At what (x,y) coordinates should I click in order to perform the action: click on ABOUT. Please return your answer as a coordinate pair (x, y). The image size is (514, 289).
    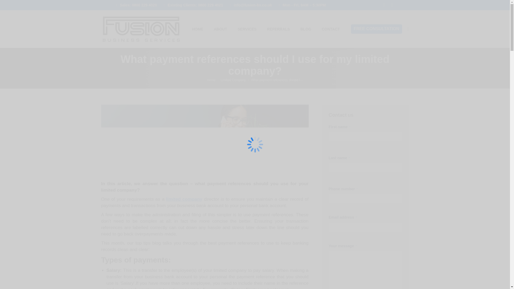
    Looking at the image, I should click on (220, 29).